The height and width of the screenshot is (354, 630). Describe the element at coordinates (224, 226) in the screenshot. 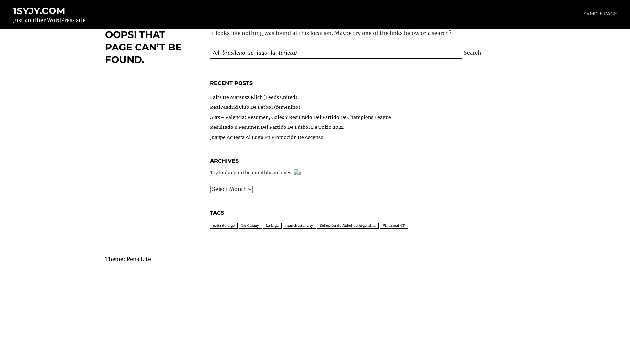

I see `celta de vigo` at that location.